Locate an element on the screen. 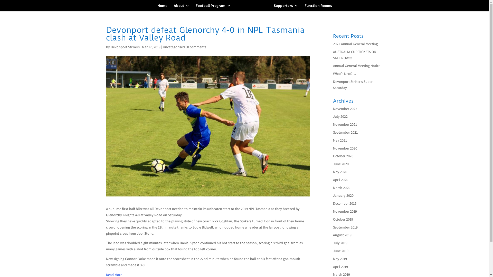 This screenshot has height=277, width=493. September 2021 is located at coordinates (345, 132).